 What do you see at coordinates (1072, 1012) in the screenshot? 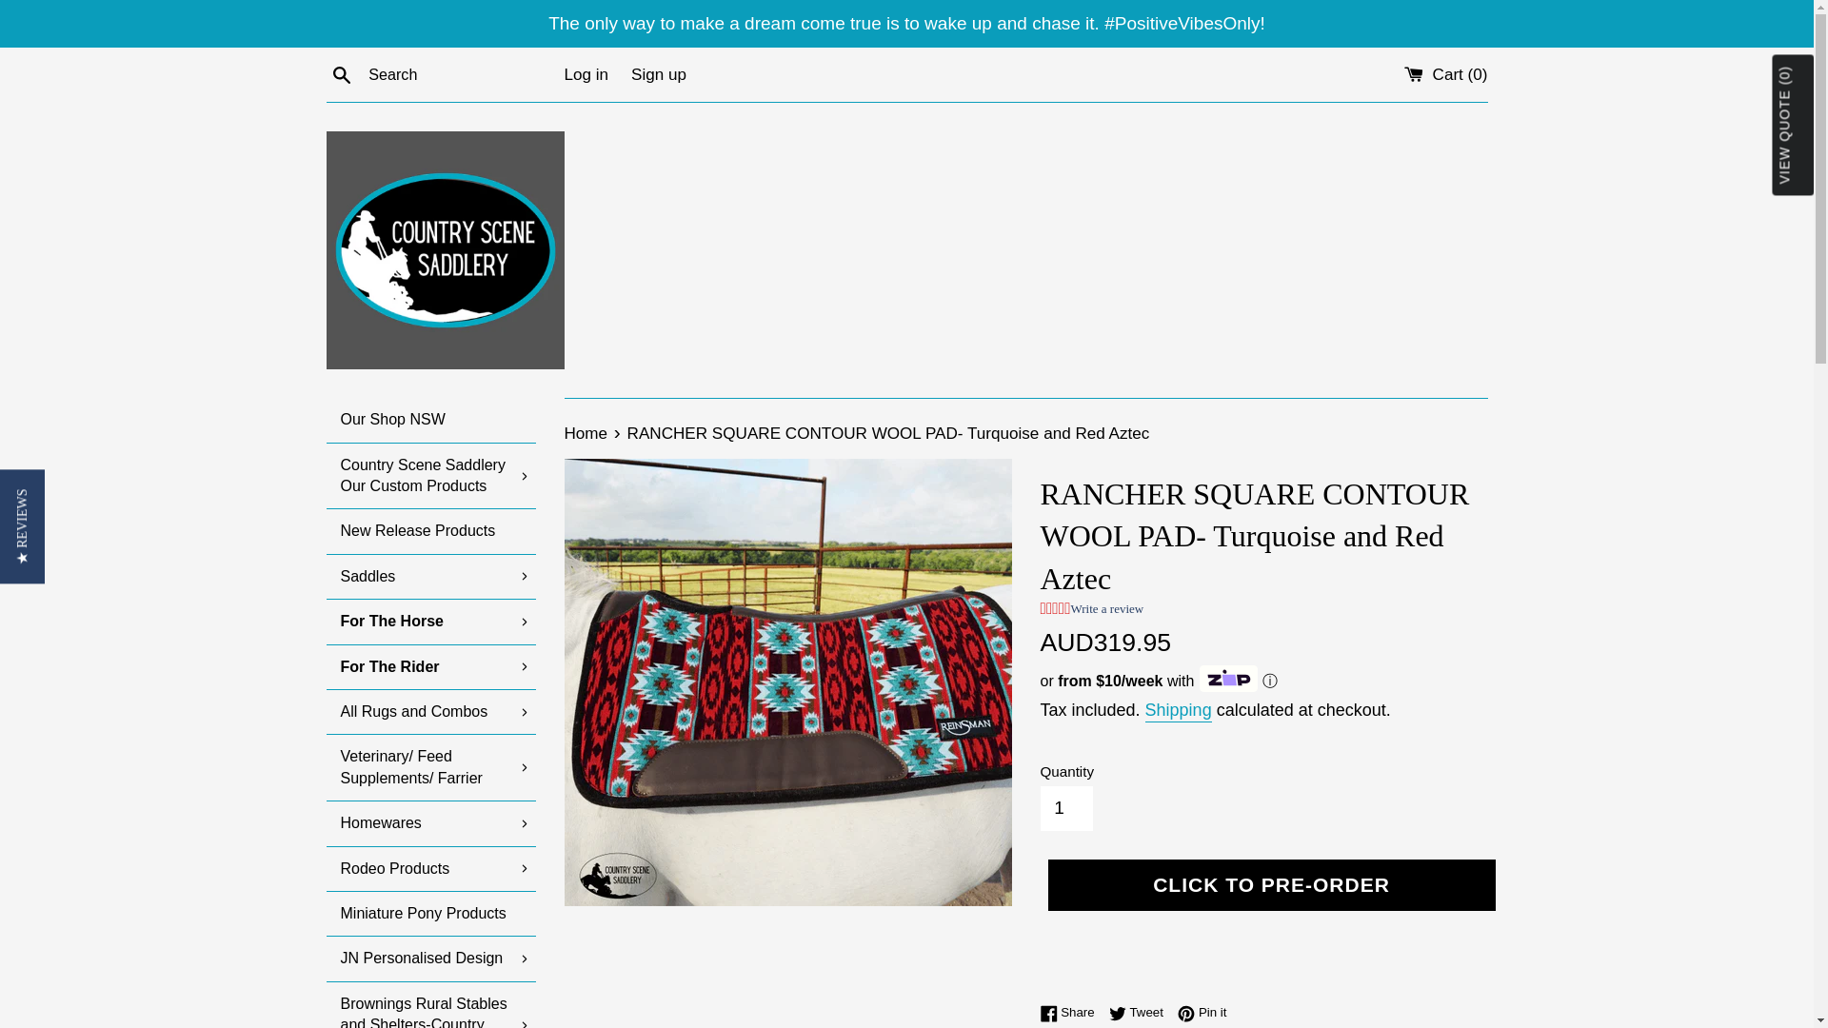
I see `Share on Facebook` at bounding box center [1072, 1012].